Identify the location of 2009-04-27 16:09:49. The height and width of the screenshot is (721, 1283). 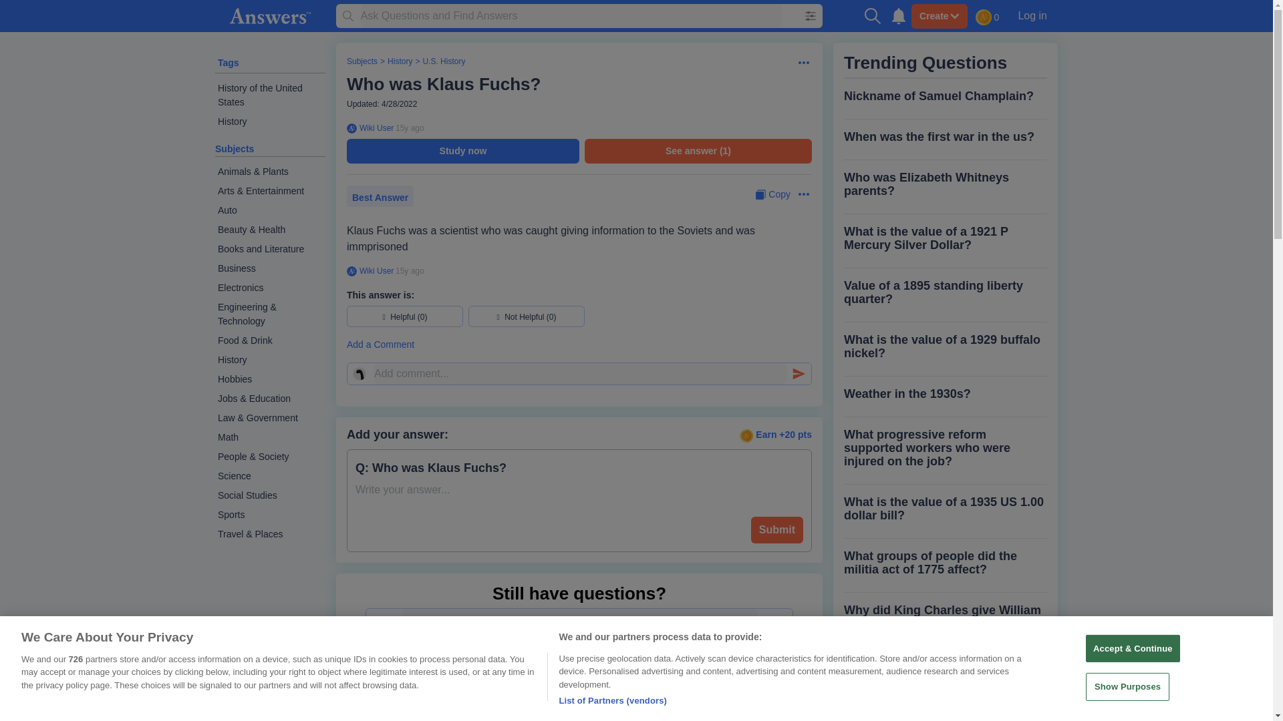
(410, 128).